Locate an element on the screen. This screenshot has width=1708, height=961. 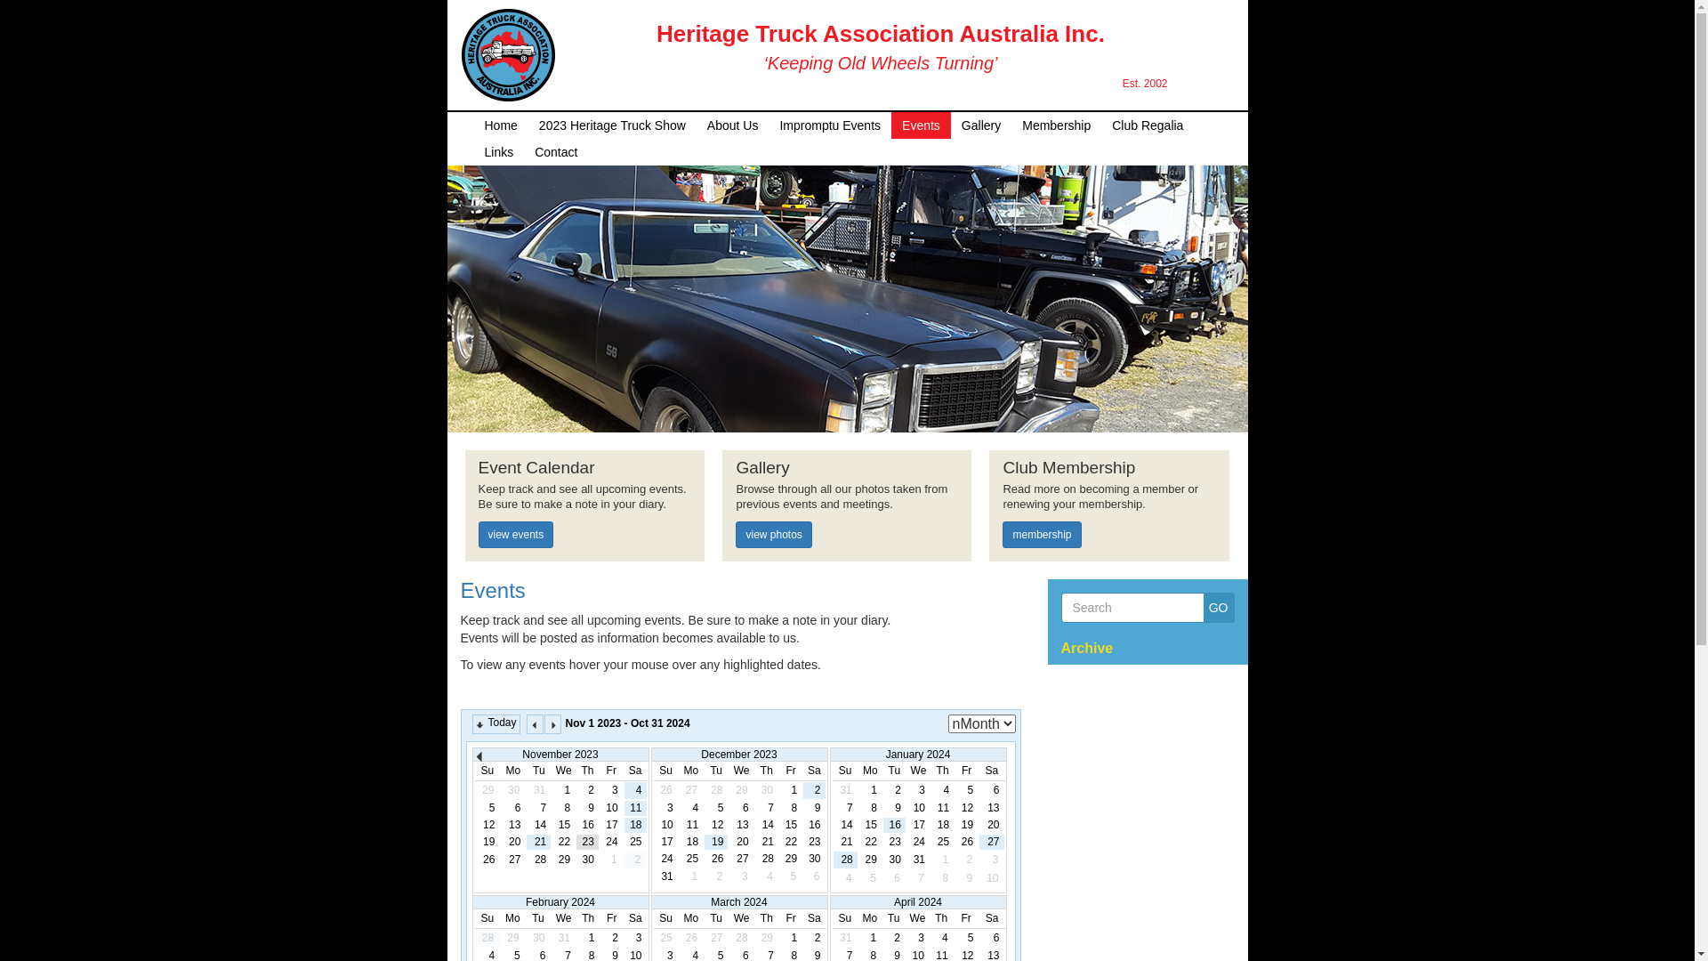
12 is located at coordinates (966, 808).